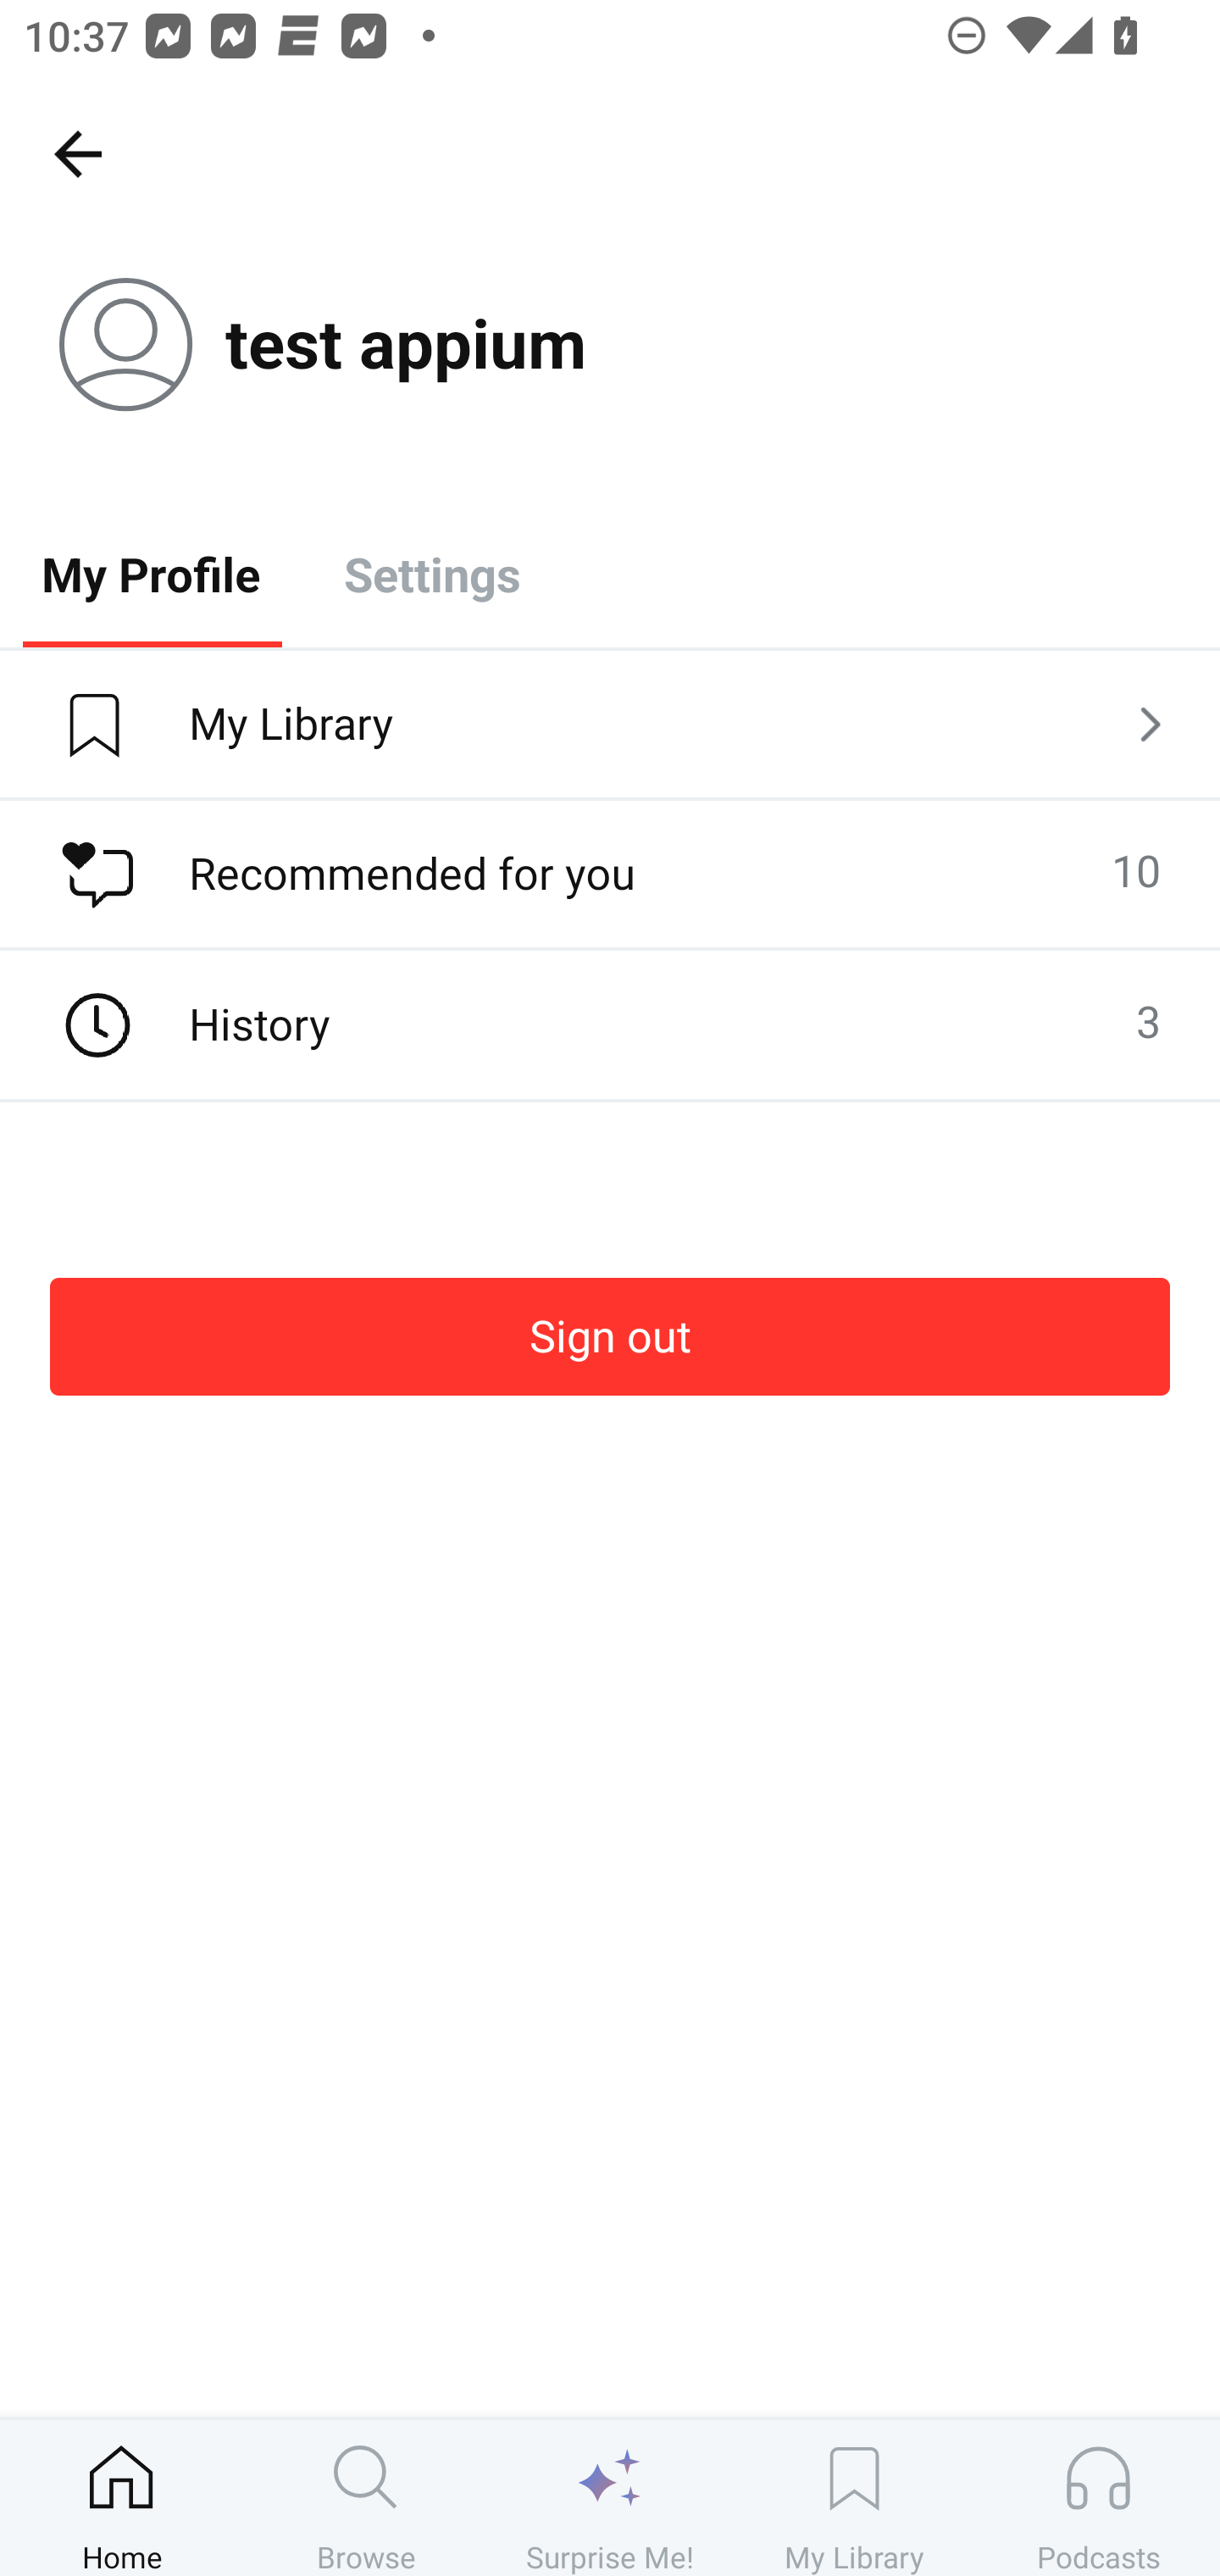  Describe the element at coordinates (151, 573) in the screenshot. I see `My Profile` at that location.